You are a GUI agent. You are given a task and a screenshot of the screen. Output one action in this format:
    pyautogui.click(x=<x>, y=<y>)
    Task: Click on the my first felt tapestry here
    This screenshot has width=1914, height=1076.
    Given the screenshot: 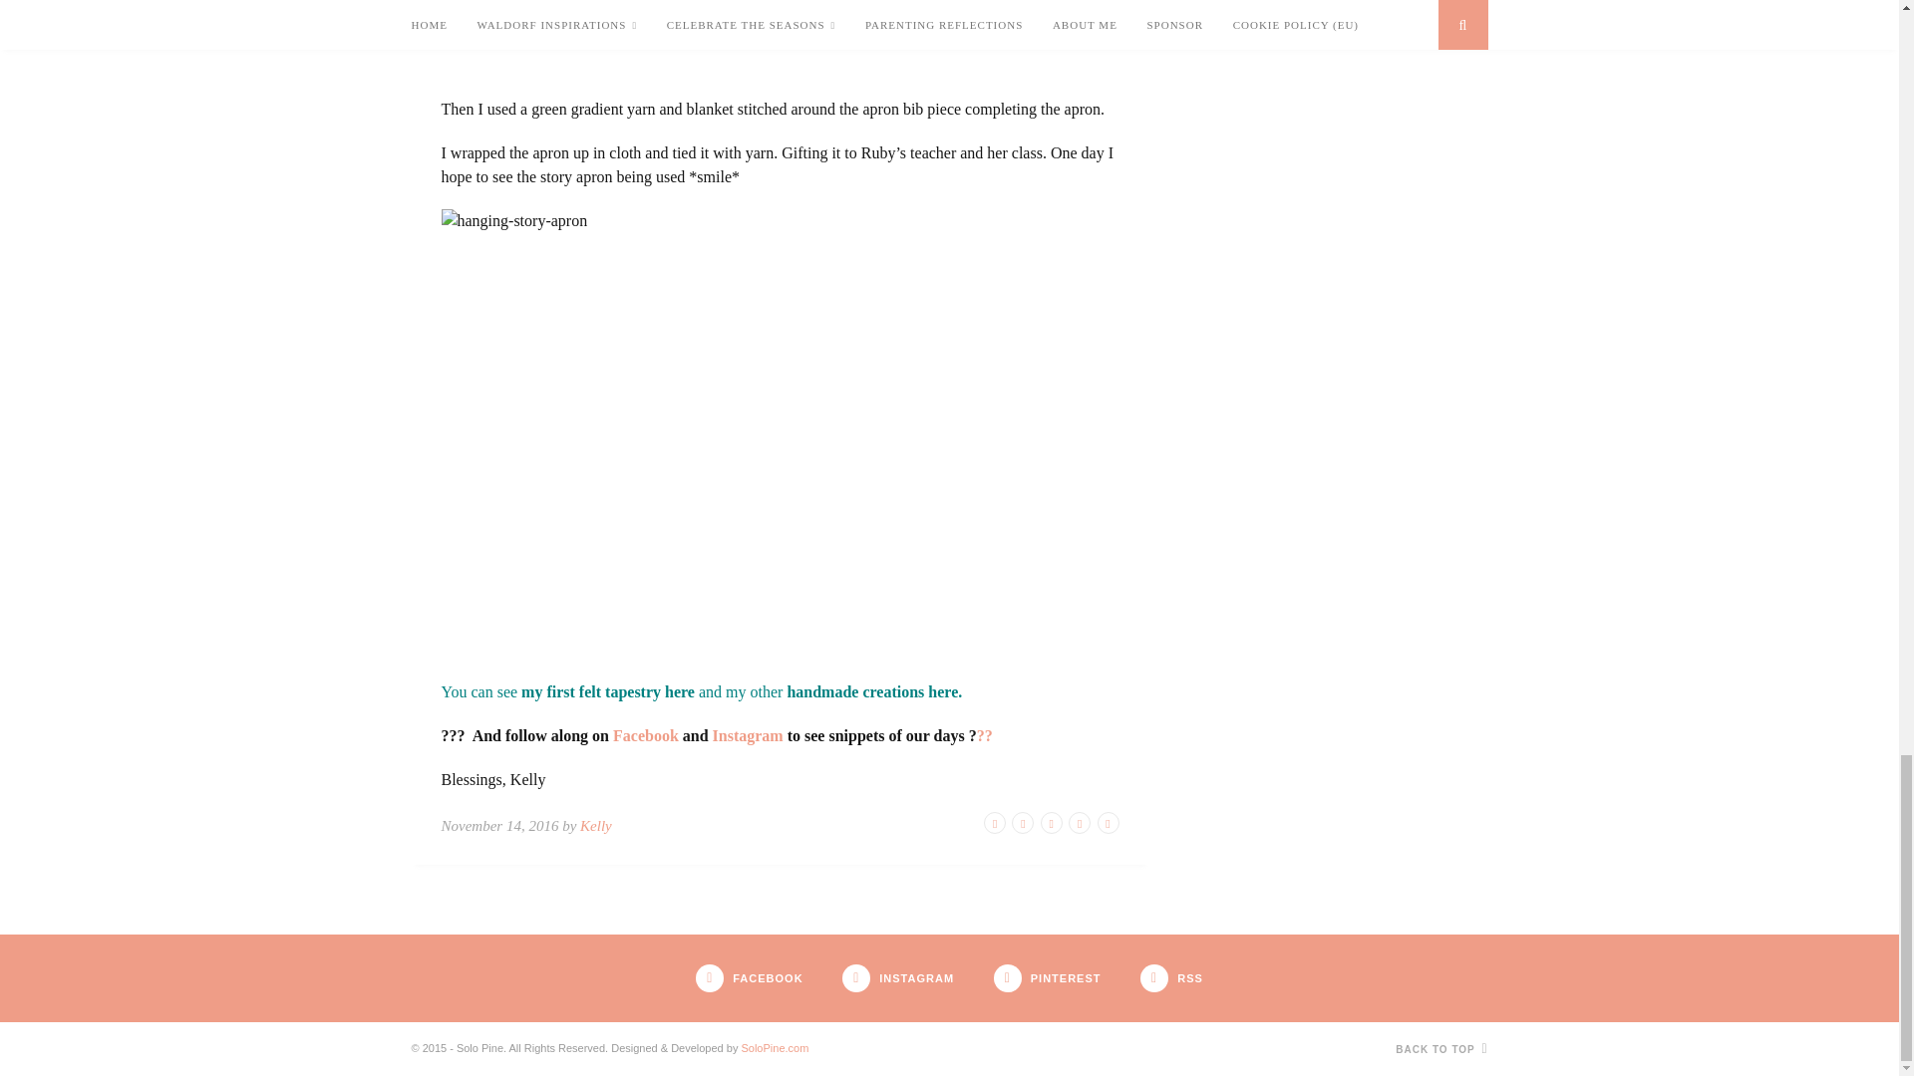 What is the action you would take?
    pyautogui.click(x=607, y=691)
    